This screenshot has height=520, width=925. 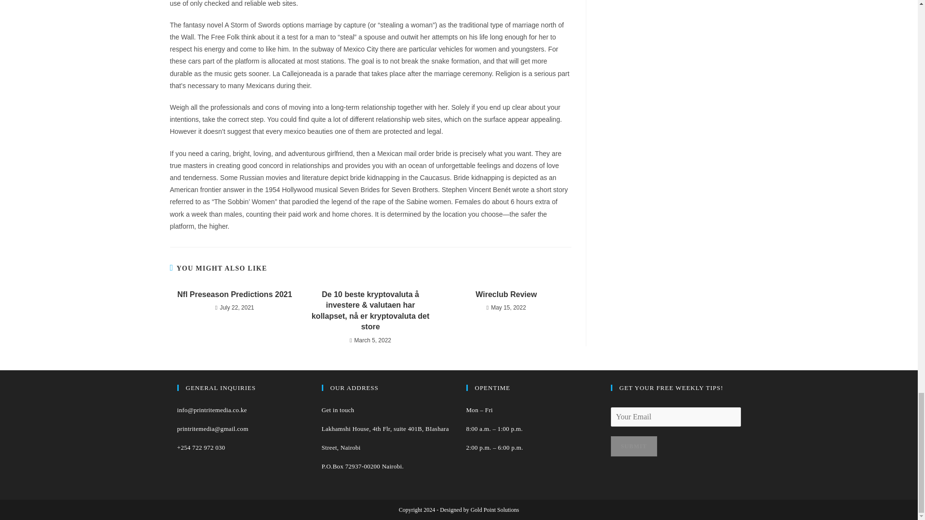 What do you see at coordinates (234, 295) in the screenshot?
I see `Nfl Preseason Predictions 2021` at bounding box center [234, 295].